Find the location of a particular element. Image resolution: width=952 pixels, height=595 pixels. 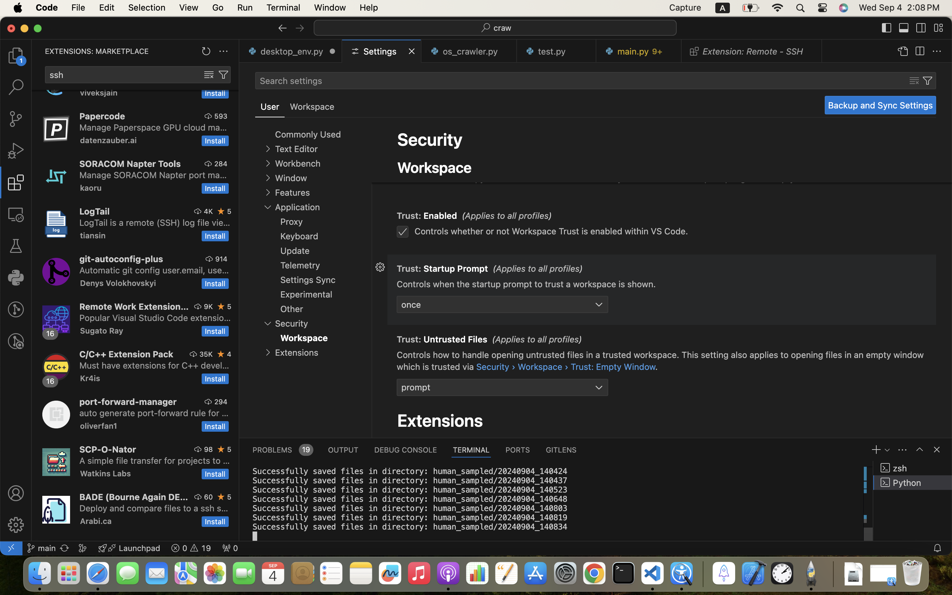

 is located at coordinates (887, 28).